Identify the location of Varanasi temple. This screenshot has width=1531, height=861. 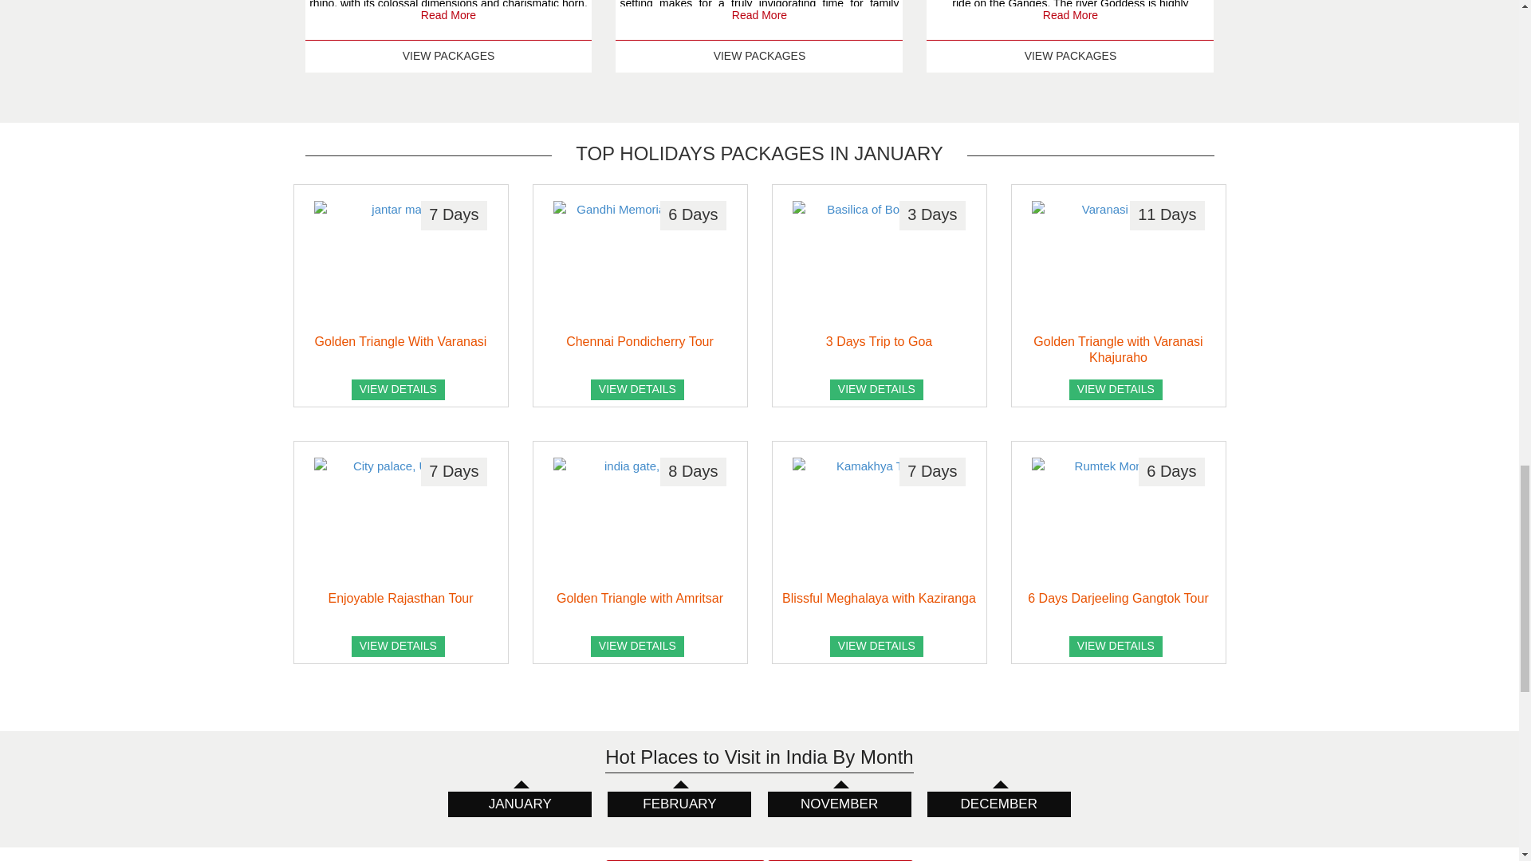
(1118, 264).